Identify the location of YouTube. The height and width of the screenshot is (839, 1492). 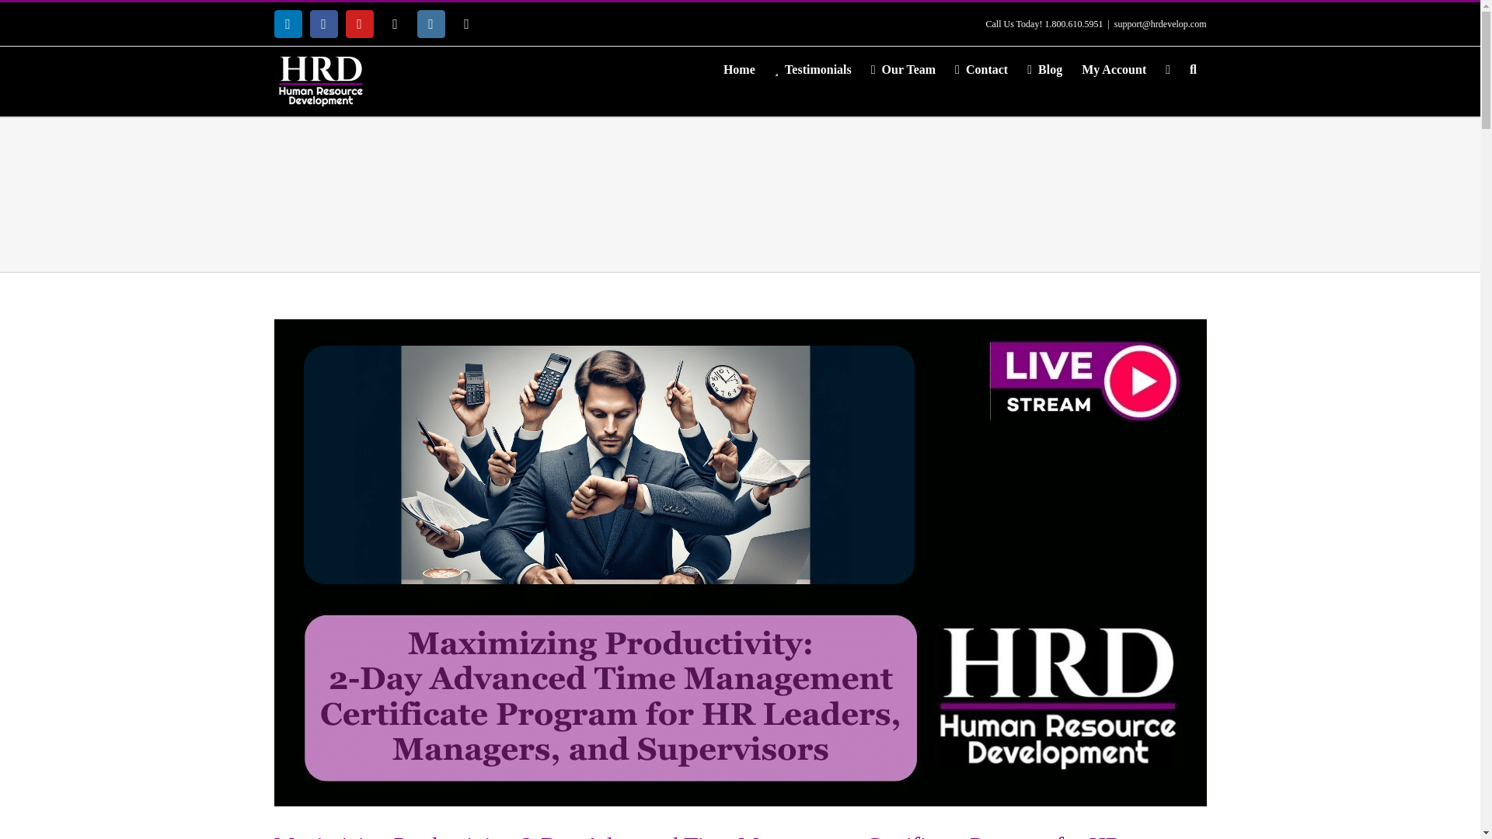
(359, 23).